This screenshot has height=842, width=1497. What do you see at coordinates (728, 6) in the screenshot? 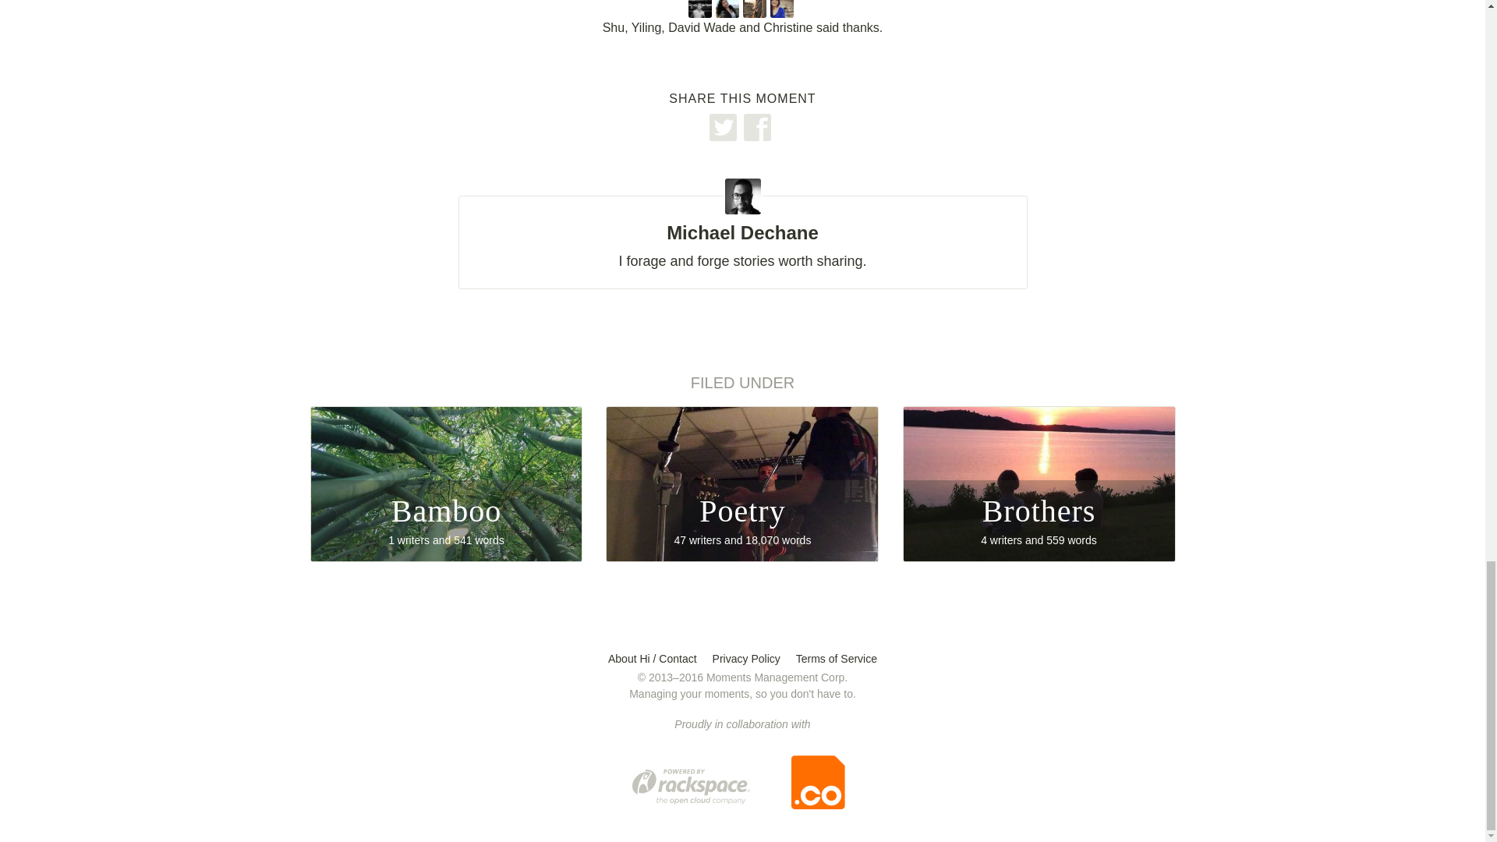
I see `Shu Kuge` at bounding box center [728, 6].